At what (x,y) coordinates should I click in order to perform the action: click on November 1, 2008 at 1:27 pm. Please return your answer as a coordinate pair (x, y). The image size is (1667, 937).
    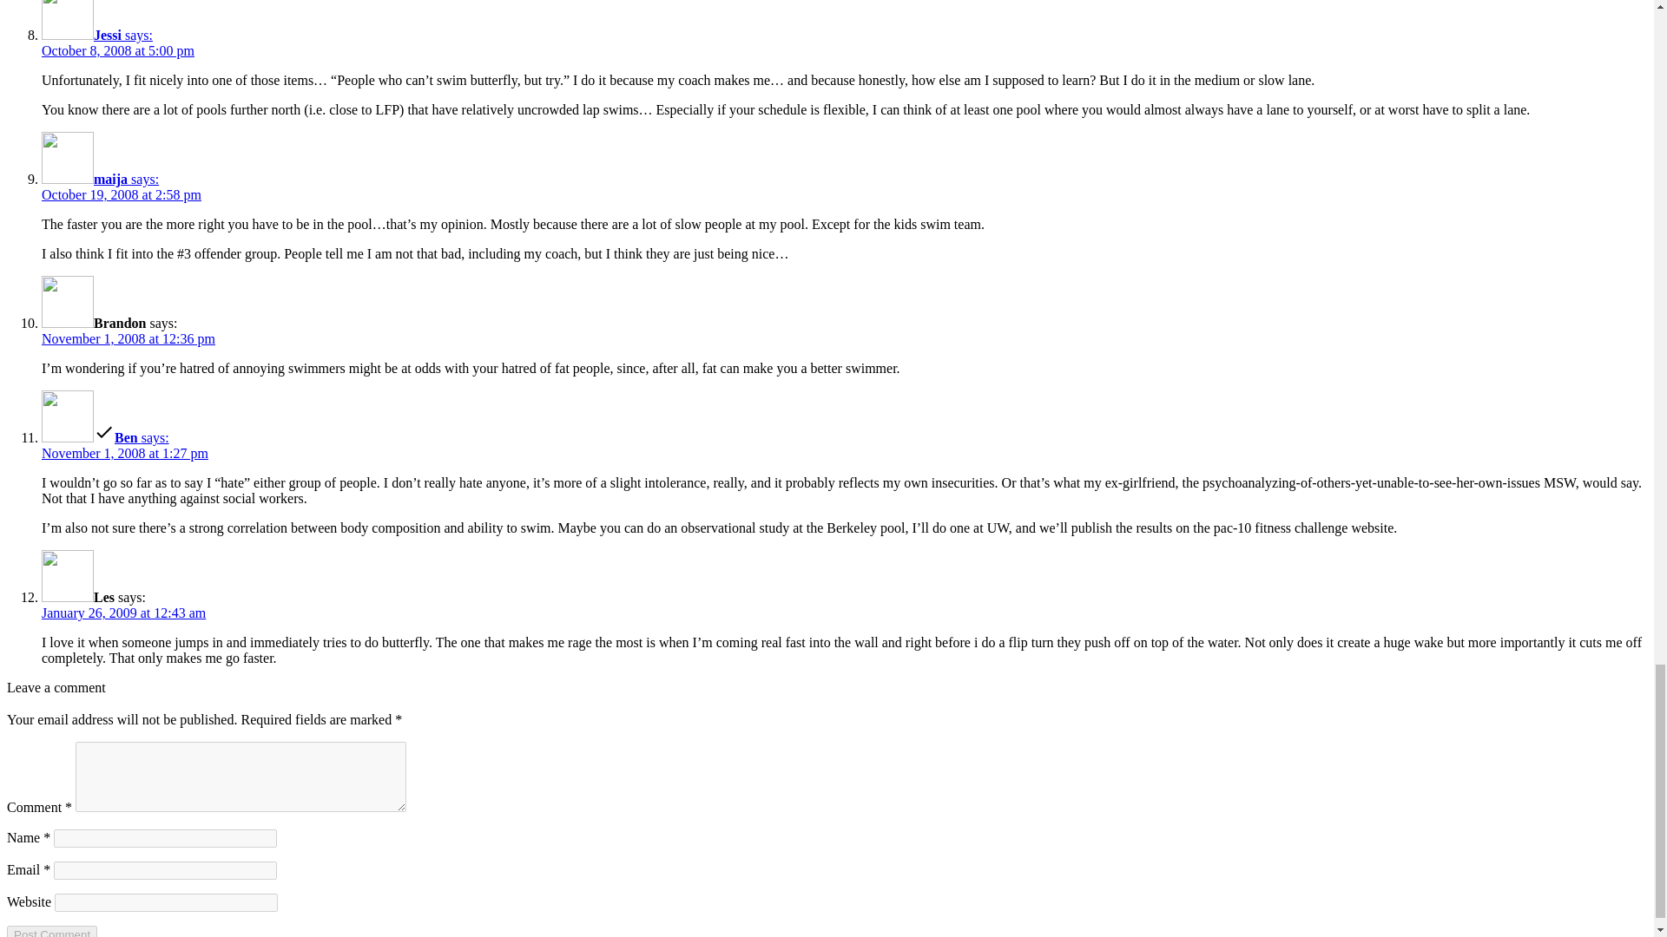
    Looking at the image, I should click on (125, 453).